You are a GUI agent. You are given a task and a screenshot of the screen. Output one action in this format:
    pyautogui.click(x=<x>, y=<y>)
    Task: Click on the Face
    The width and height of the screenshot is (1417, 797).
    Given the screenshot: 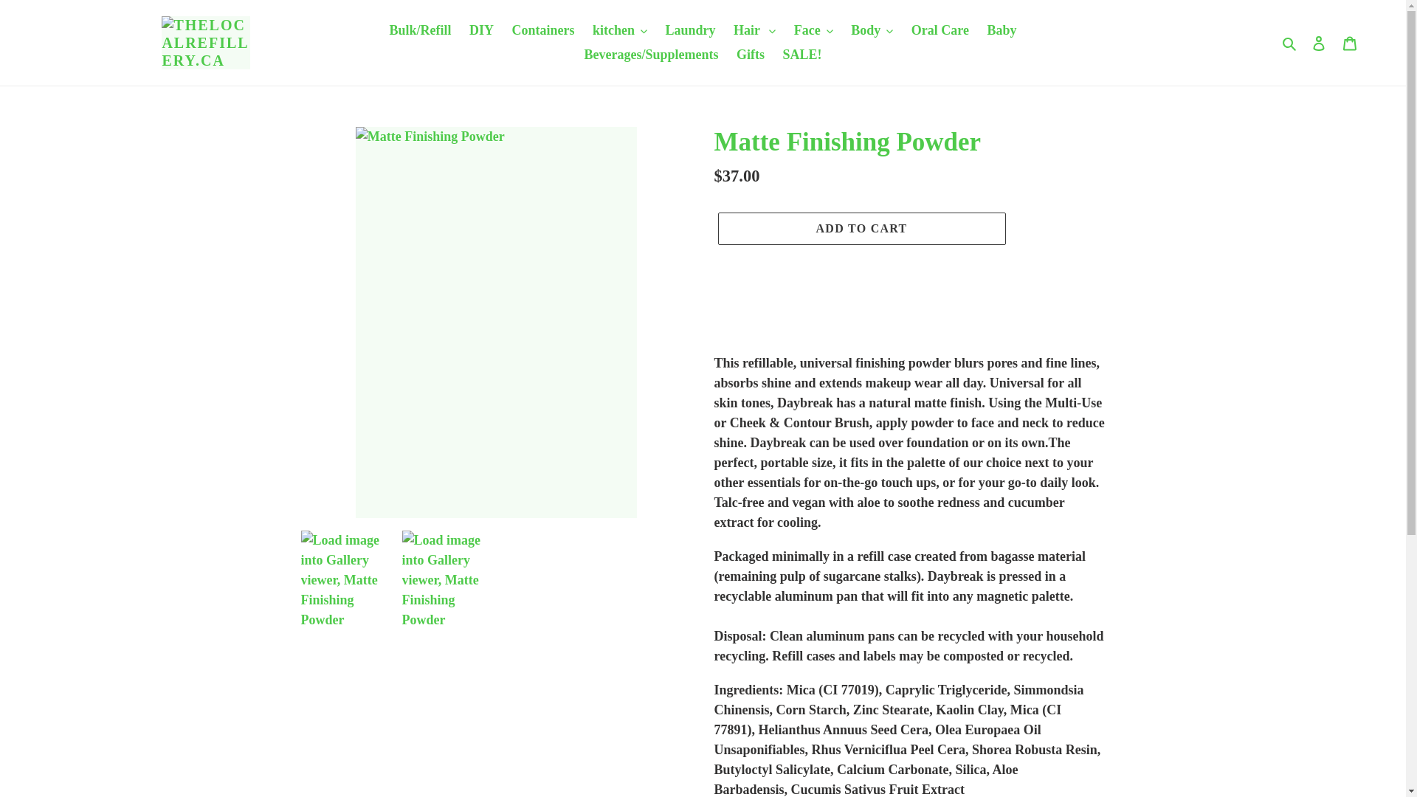 What is the action you would take?
    pyautogui.click(x=813, y=30)
    